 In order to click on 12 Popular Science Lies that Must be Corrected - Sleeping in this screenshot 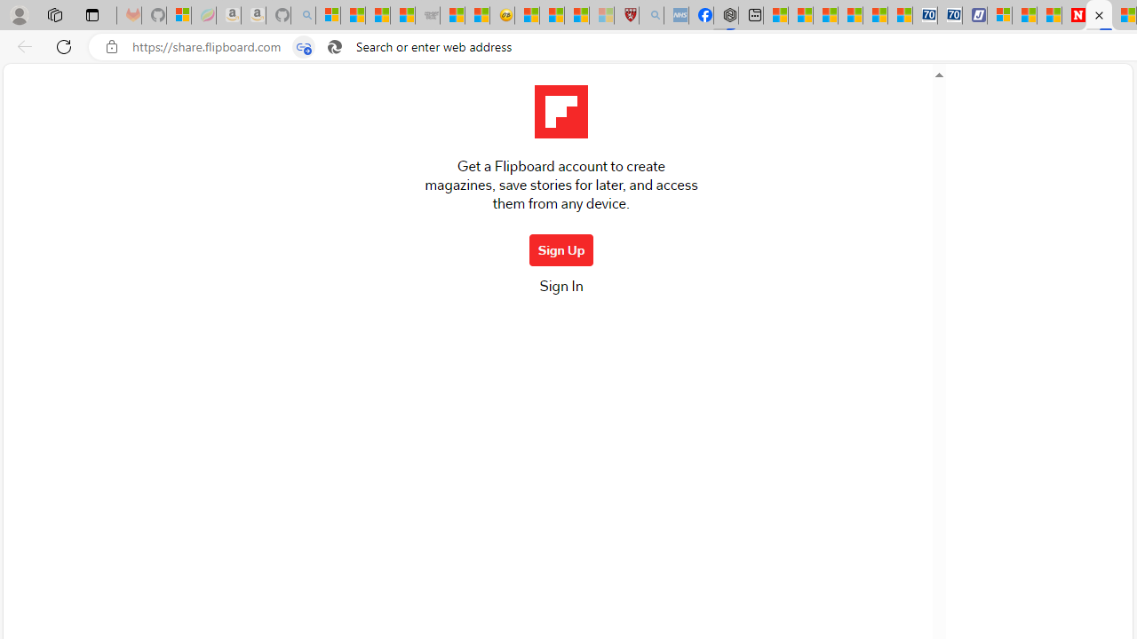, I will do `click(602, 16)`.